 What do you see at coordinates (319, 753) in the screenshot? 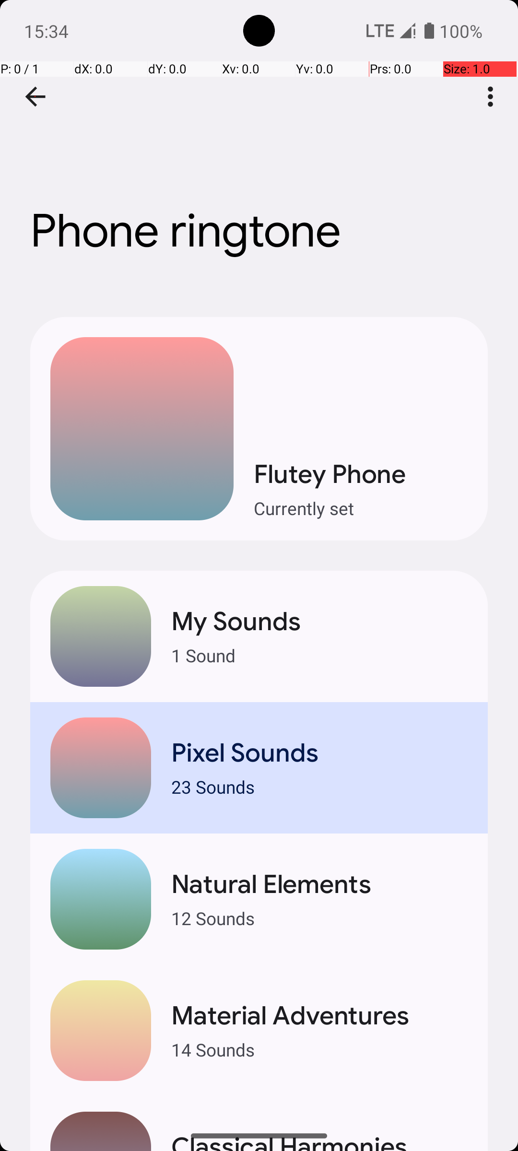
I see `Pixel Sounds` at bounding box center [319, 753].